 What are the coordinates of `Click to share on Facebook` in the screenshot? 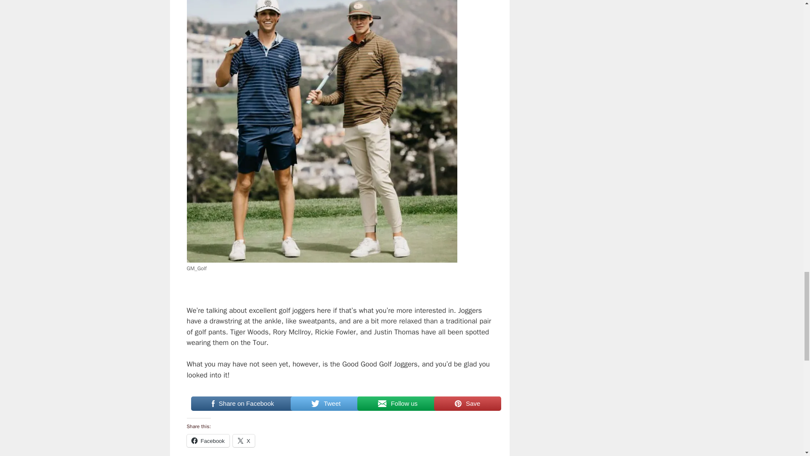 It's located at (208, 441).